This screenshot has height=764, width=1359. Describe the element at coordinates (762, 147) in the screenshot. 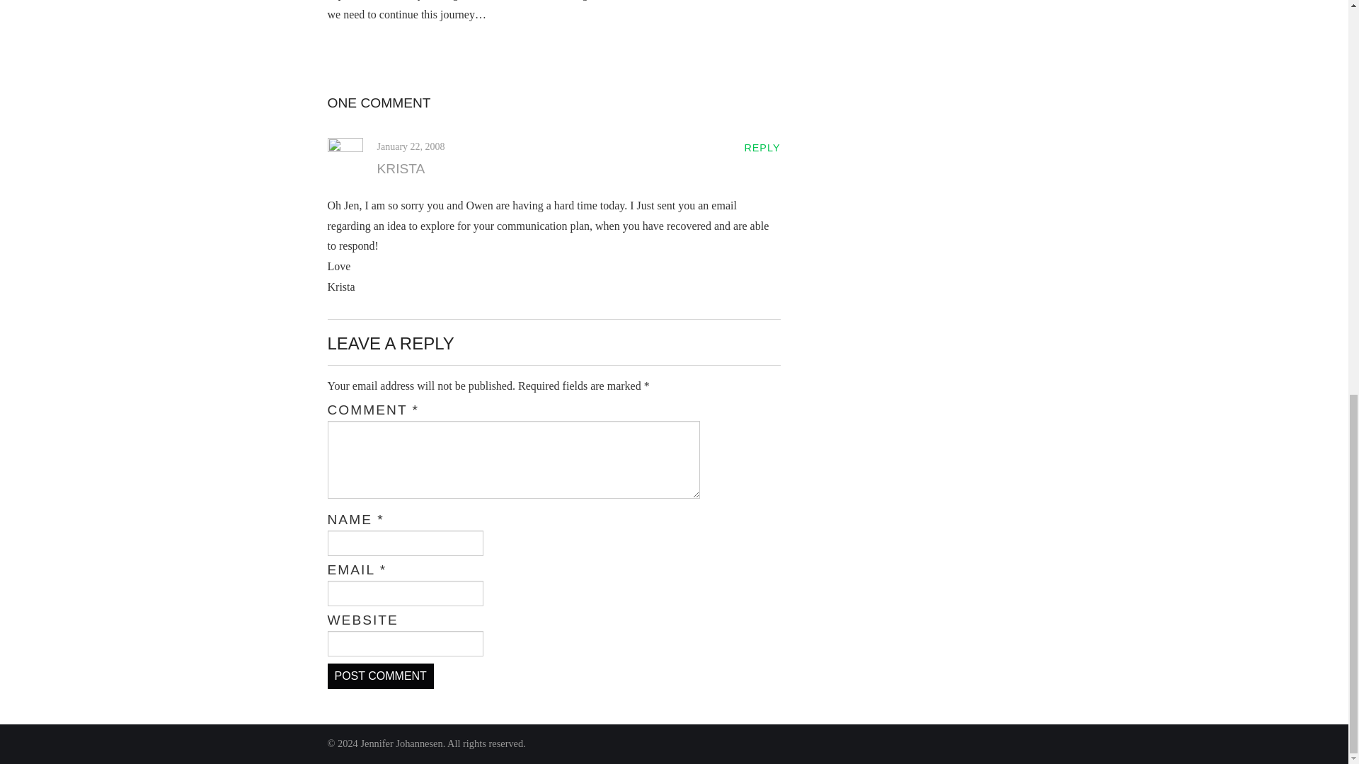

I see `REPLY` at that location.